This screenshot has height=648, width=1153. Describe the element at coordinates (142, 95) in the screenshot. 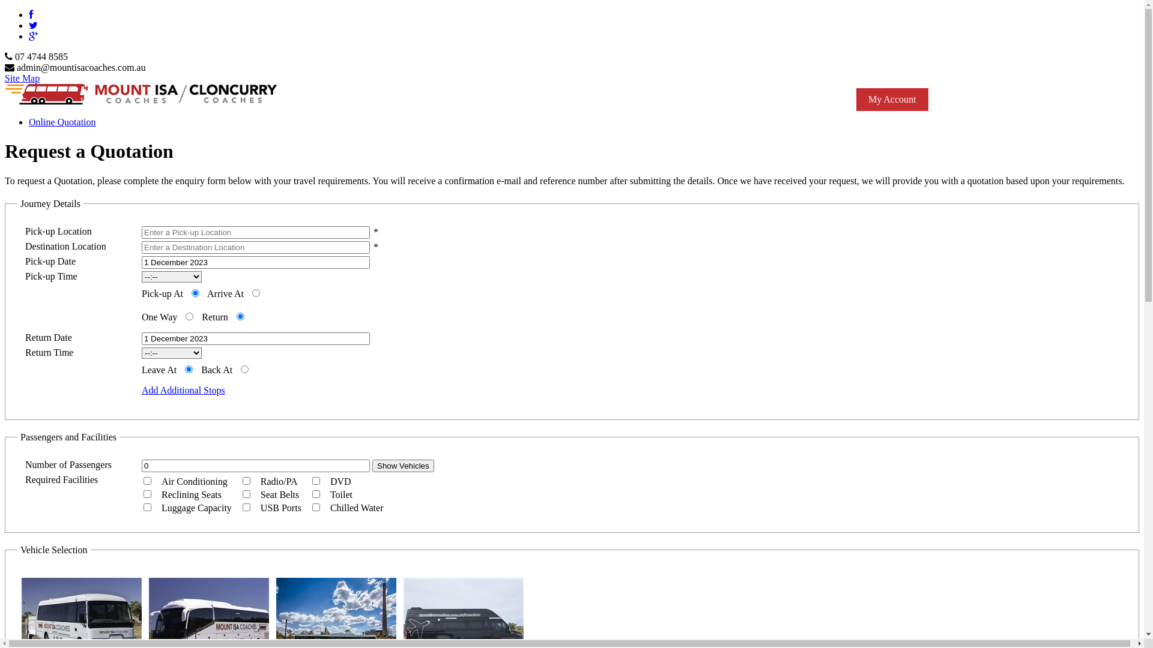

I see `Mount Isa Coaches Pty Ltd | Tel: 07 4744 8585` at that location.